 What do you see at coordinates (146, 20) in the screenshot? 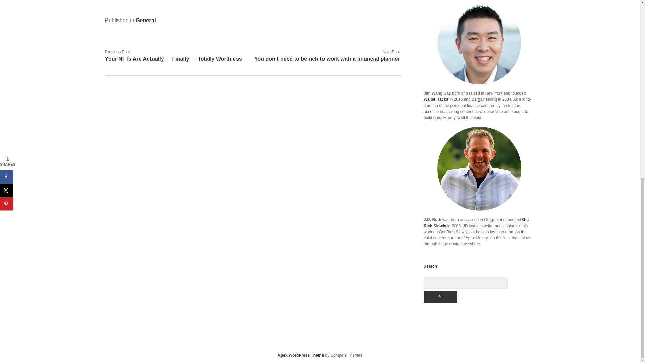
I see `General` at bounding box center [146, 20].